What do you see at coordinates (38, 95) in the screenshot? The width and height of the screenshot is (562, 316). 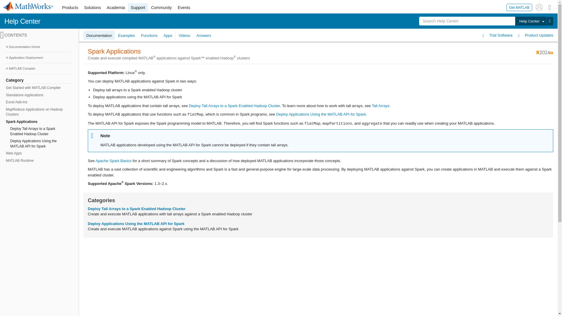 I see `Standalone Applications` at bounding box center [38, 95].